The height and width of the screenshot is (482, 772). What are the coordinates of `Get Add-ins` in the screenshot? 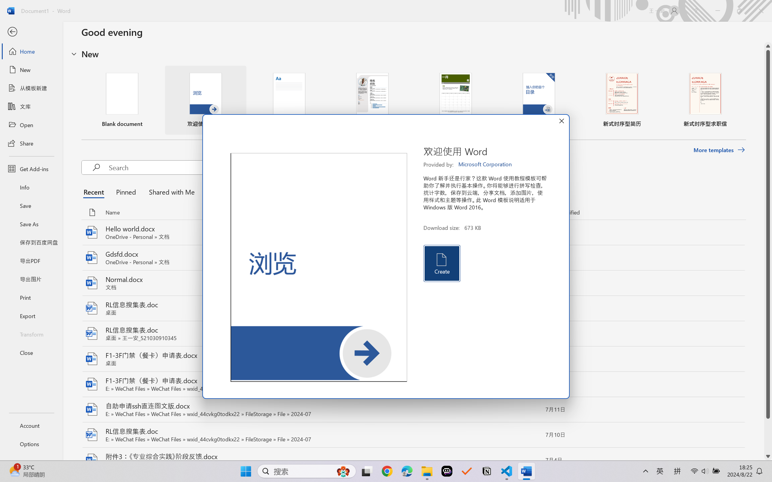 It's located at (31, 169).